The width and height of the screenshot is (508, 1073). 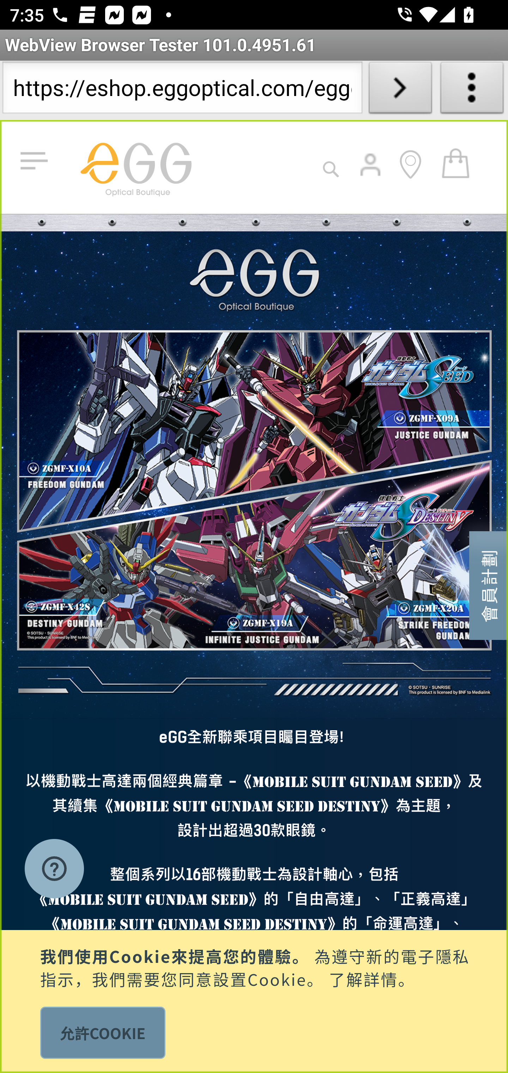 What do you see at coordinates (371, 174) in the screenshot?
I see `login` at bounding box center [371, 174].